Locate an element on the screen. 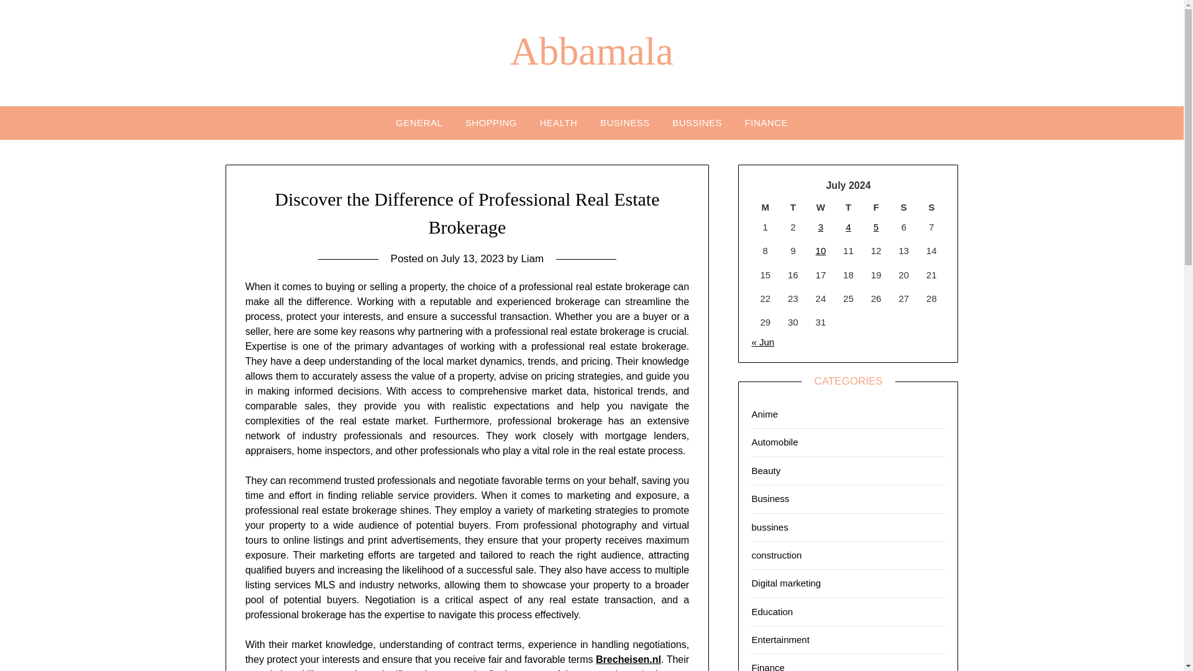  Wednesday is located at coordinates (821, 207).